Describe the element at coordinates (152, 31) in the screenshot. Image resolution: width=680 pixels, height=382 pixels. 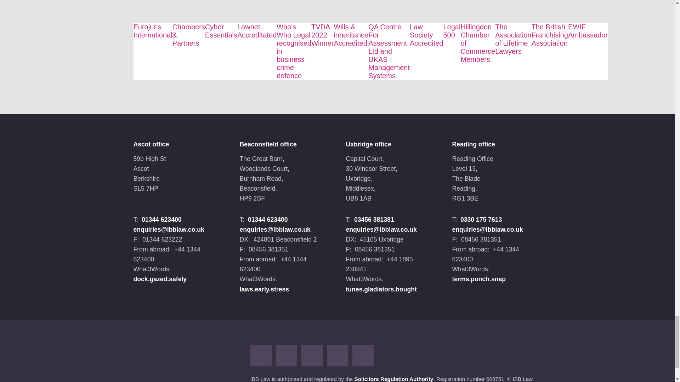
I see `Eurojuris International` at that location.